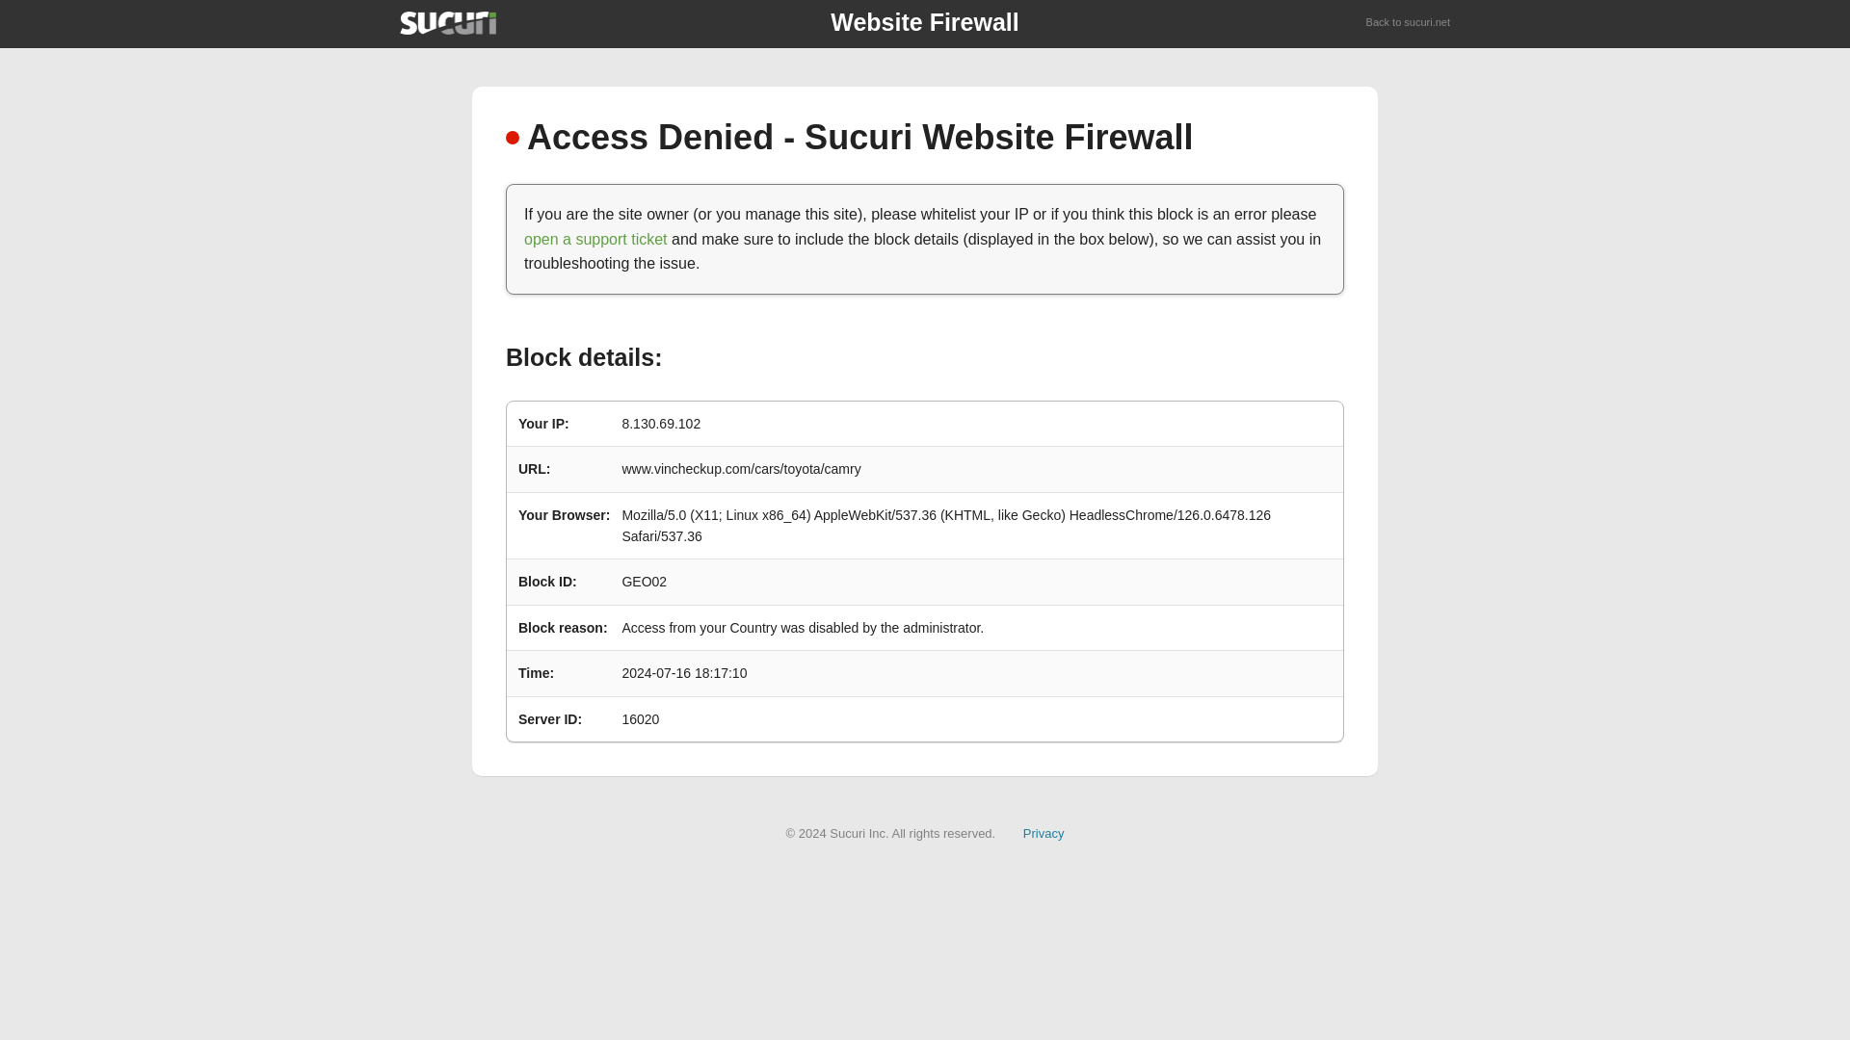  What do you see at coordinates (1409, 23) in the screenshot?
I see `Back to sucuri.net` at bounding box center [1409, 23].